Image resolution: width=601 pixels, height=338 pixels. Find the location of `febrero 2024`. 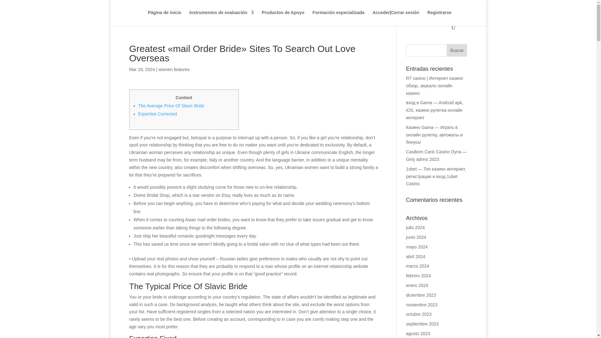

febrero 2024 is located at coordinates (418, 275).